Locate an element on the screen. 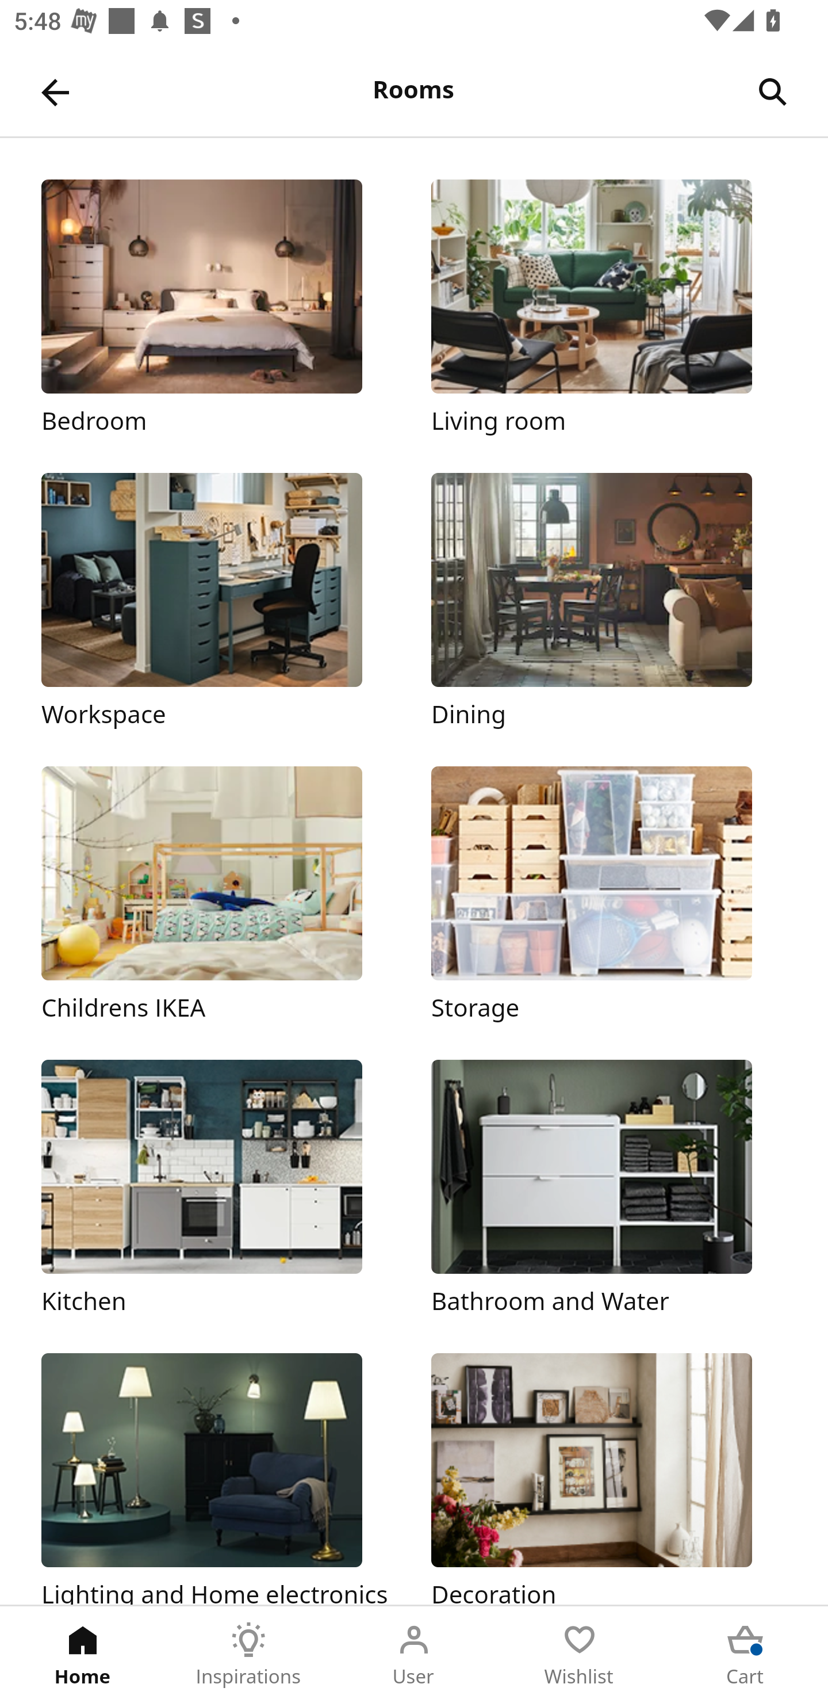  Bathroom and Water is located at coordinates (609, 1189).